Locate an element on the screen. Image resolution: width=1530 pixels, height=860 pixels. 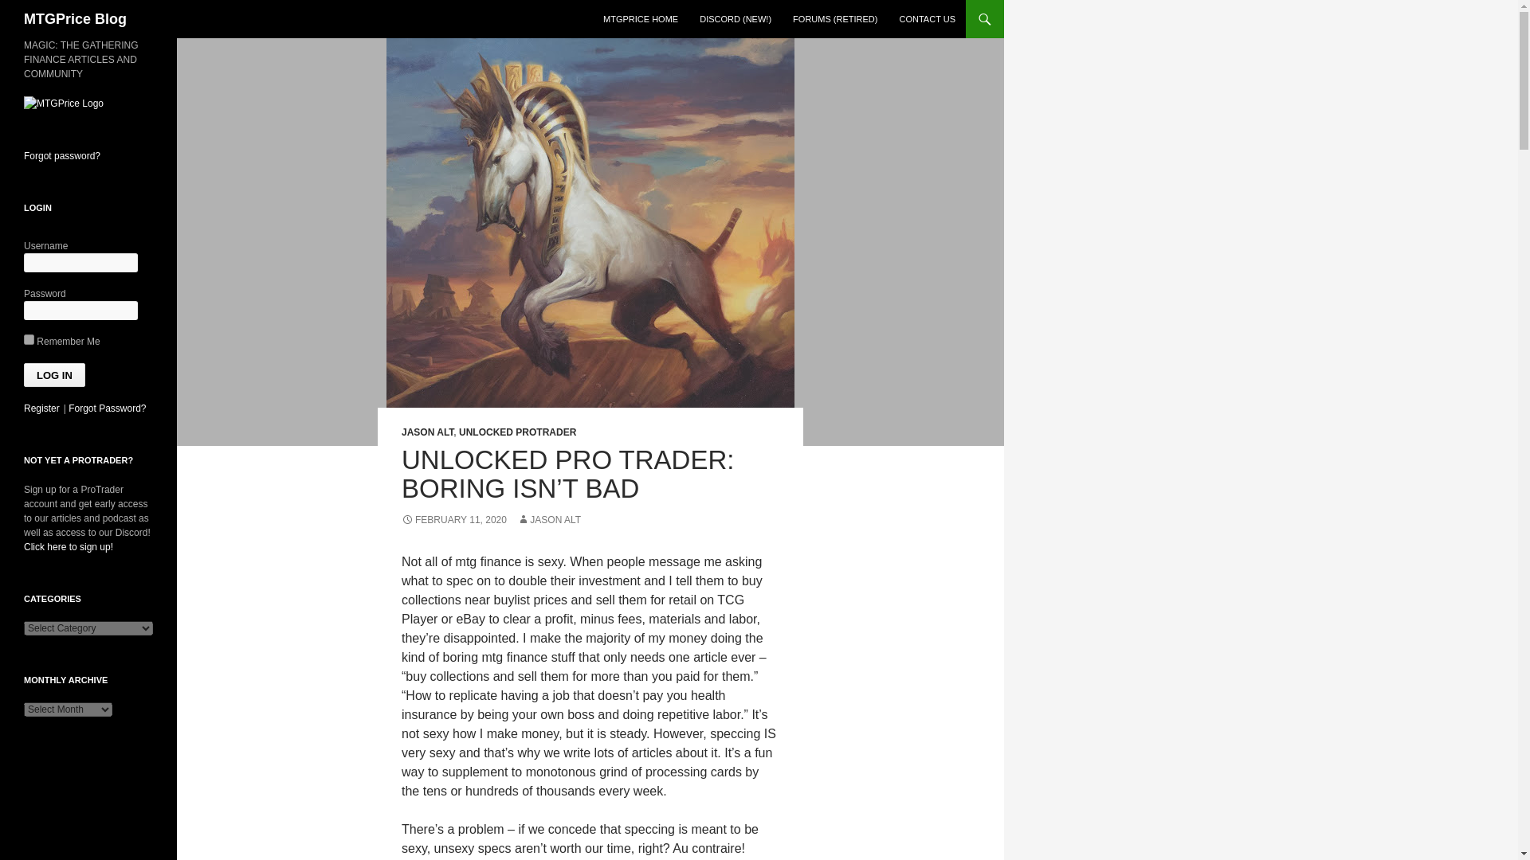
forever is located at coordinates (29, 339).